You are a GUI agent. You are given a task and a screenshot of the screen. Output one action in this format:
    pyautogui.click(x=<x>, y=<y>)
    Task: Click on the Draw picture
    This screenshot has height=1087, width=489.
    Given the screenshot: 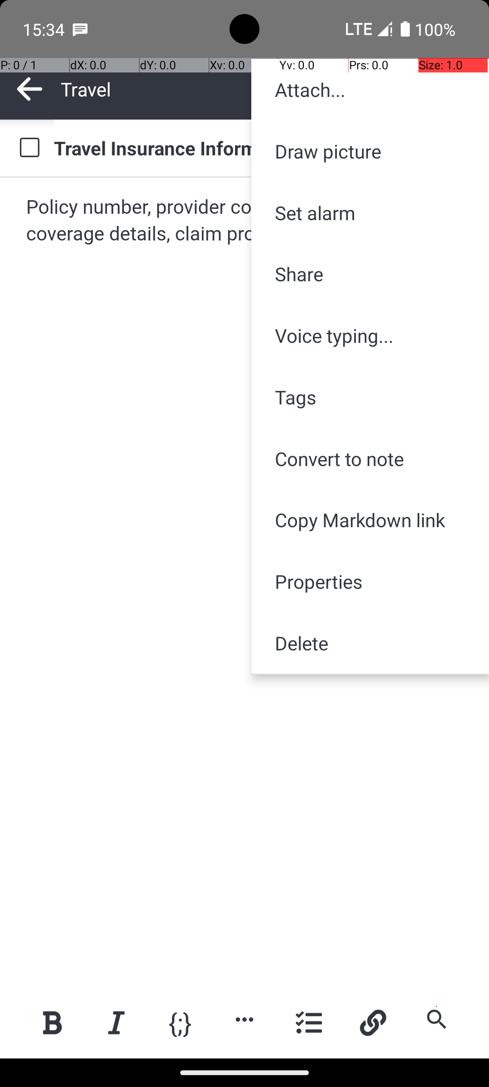 What is the action you would take?
    pyautogui.click(x=370, y=151)
    